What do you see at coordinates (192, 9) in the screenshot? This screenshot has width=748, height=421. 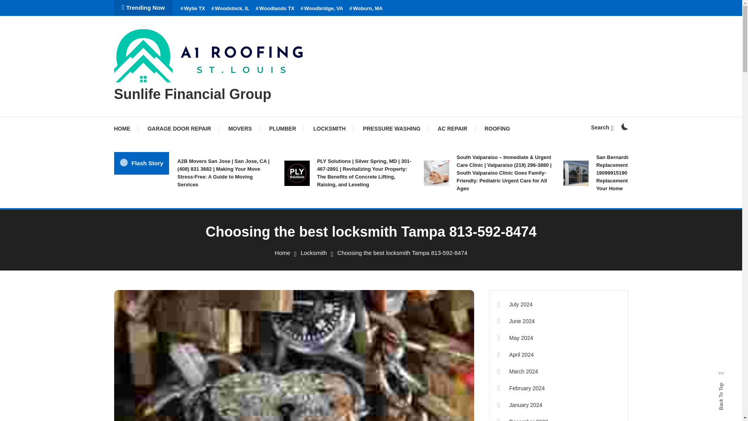 I see `Wylie TX` at bounding box center [192, 9].